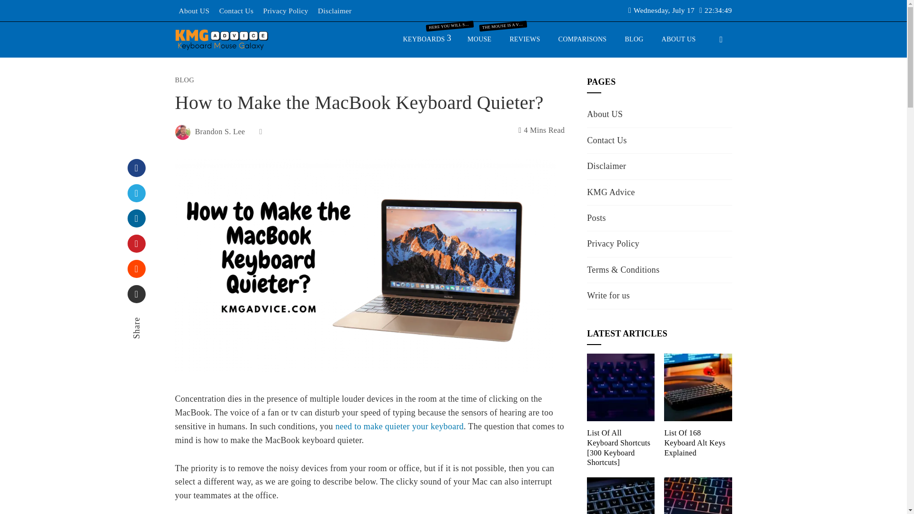 This screenshot has height=514, width=914. I want to click on Stumbleupon, so click(136, 269).